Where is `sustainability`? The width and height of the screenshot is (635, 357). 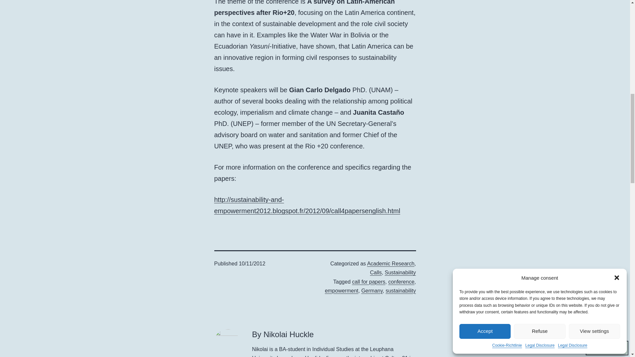 sustainability is located at coordinates (401, 290).